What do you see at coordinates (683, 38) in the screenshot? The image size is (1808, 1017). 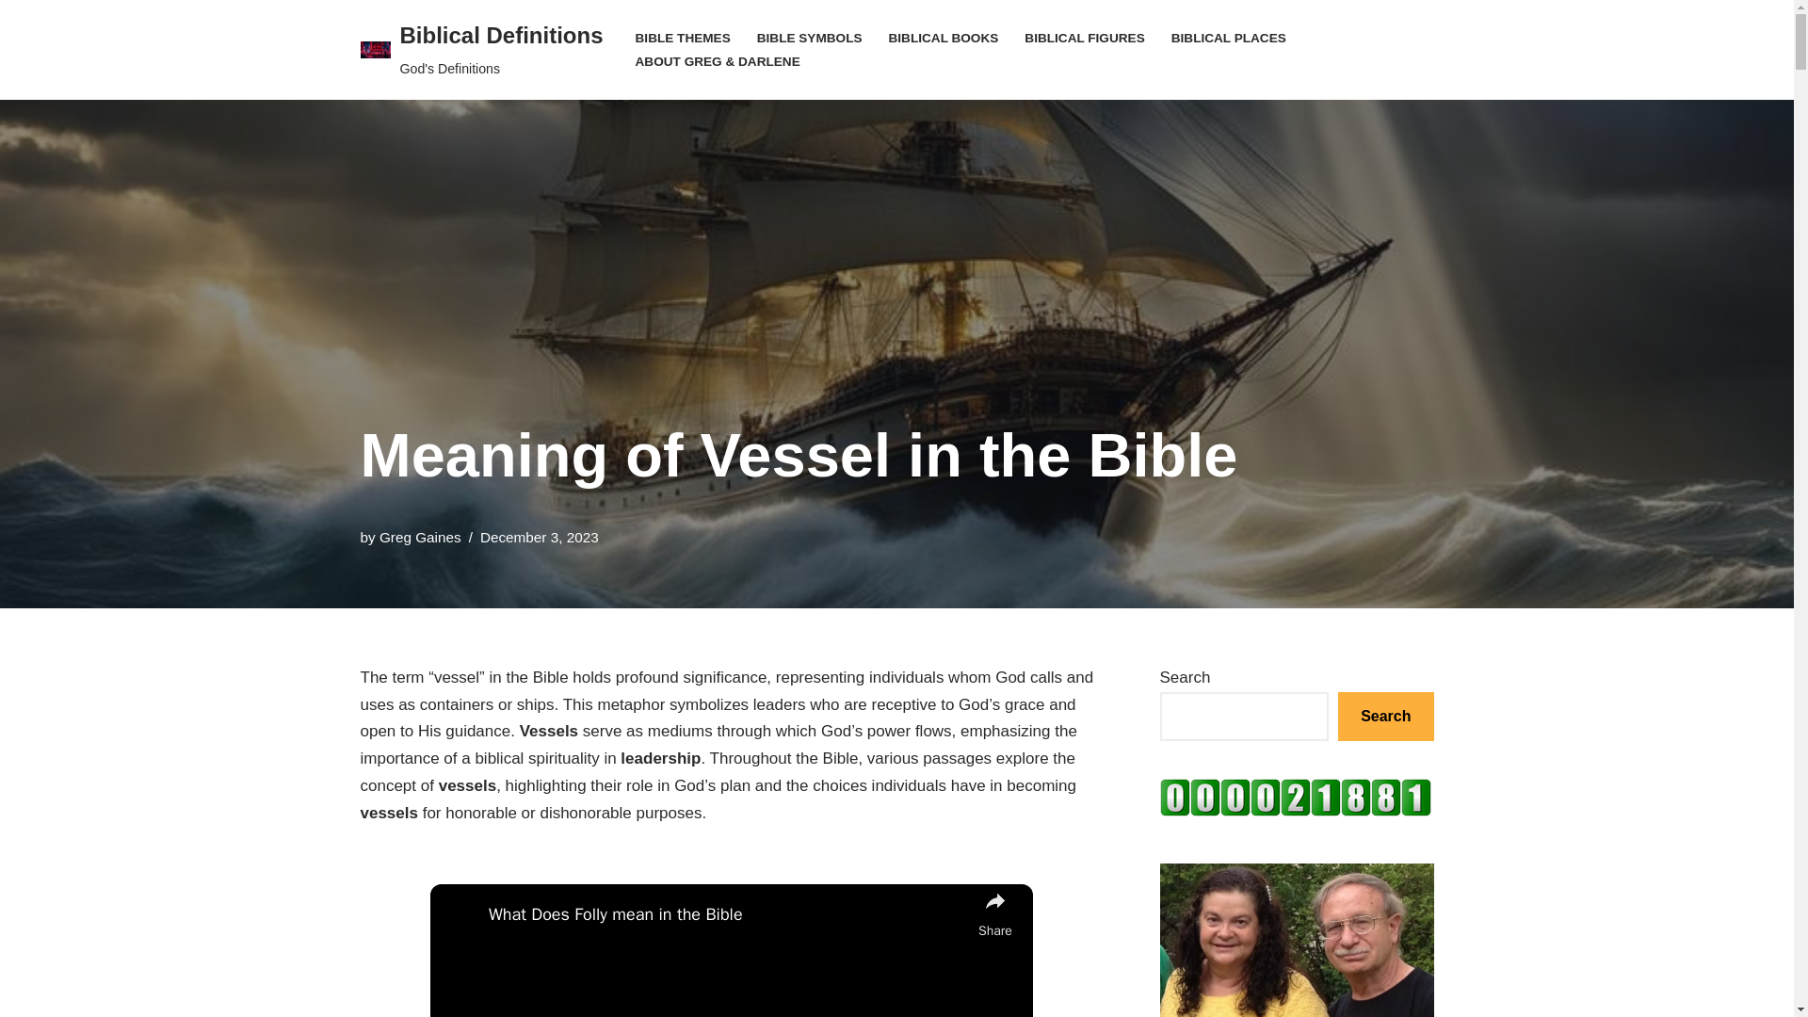 I see `BIBLE THEMES` at bounding box center [683, 38].